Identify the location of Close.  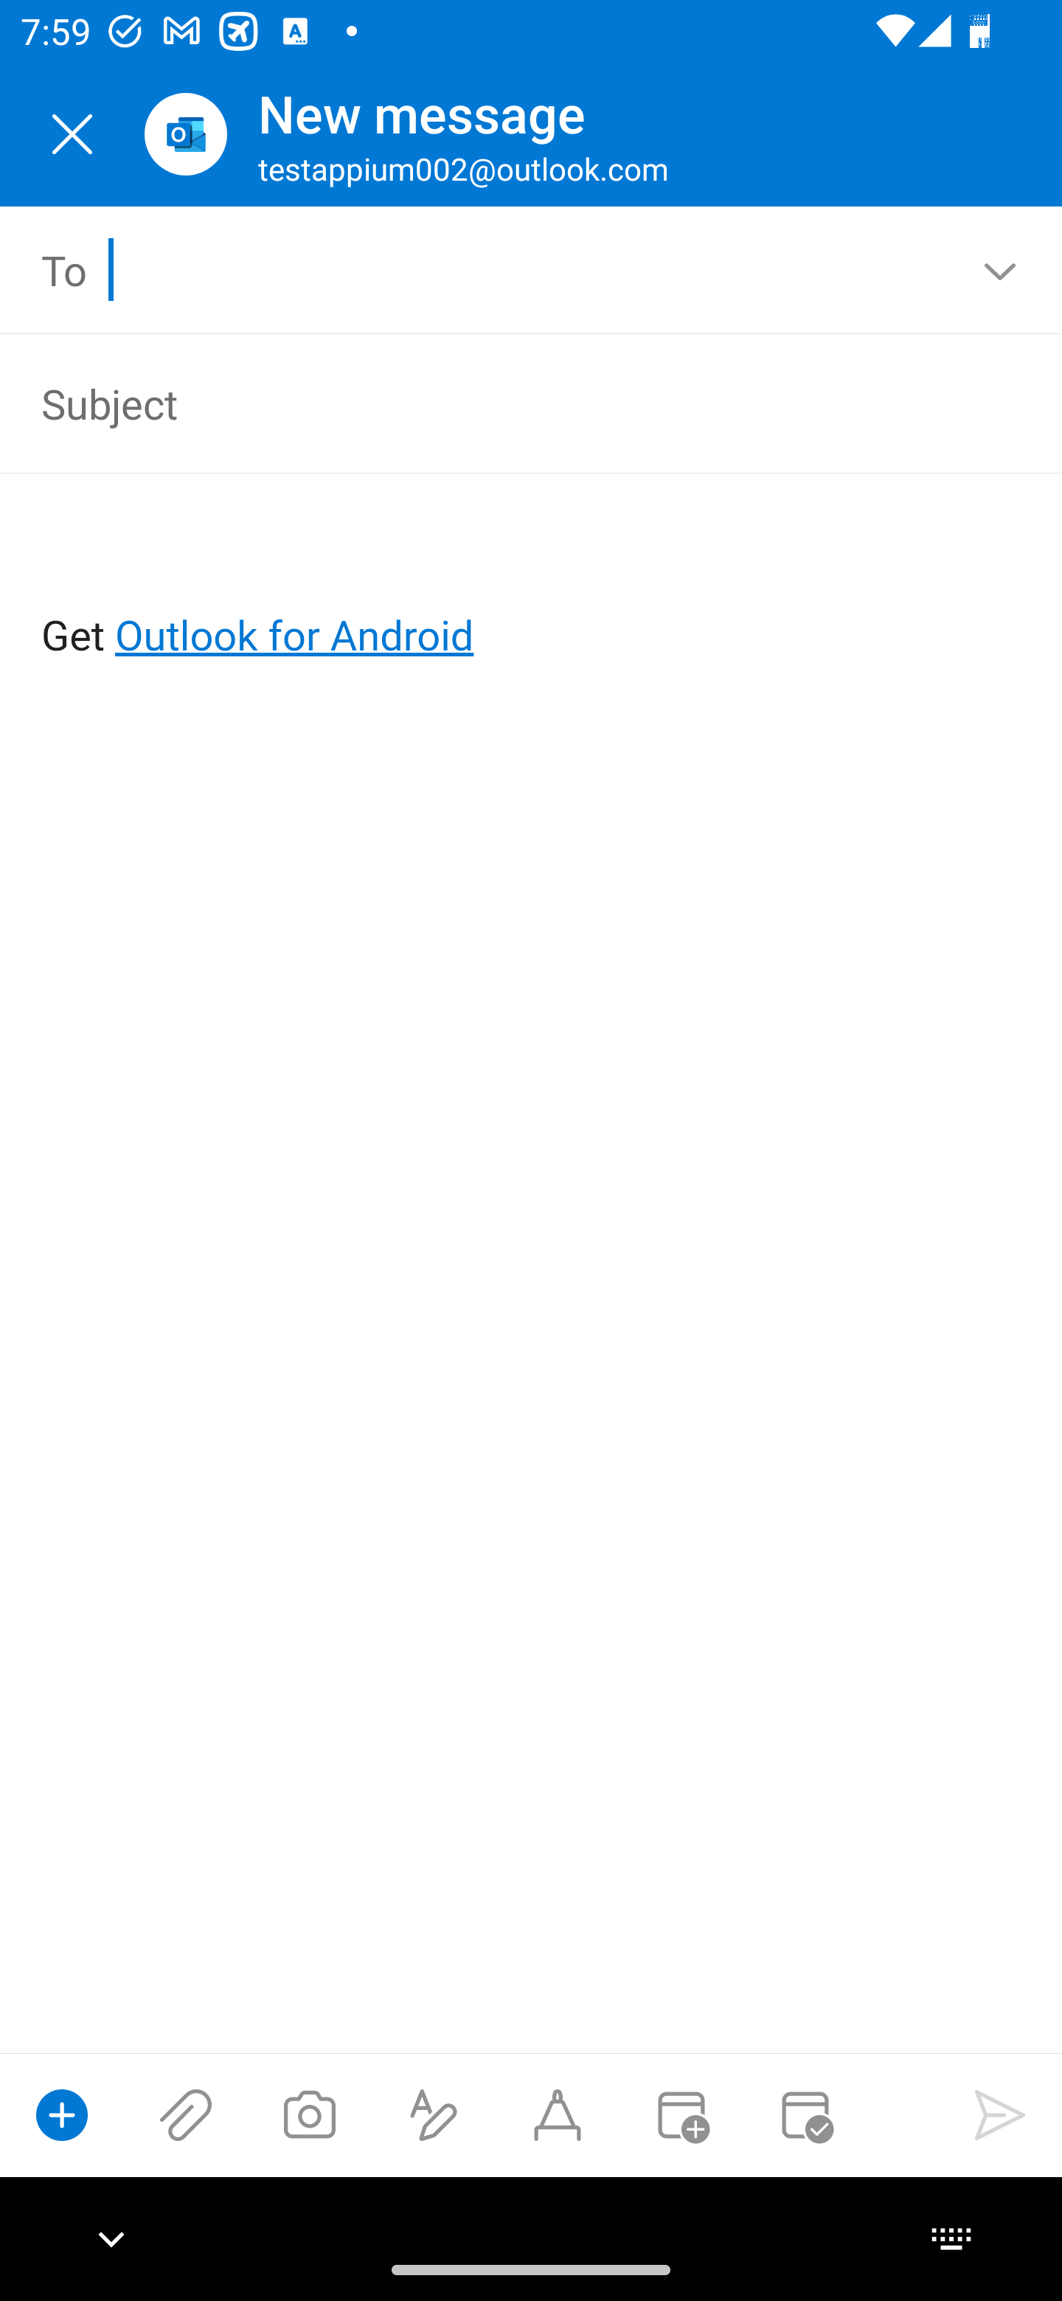
(72, 134).